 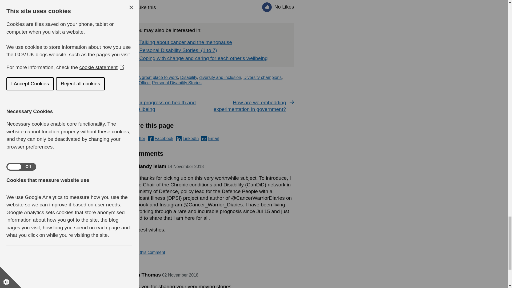 I want to click on Disability, so click(x=189, y=77).